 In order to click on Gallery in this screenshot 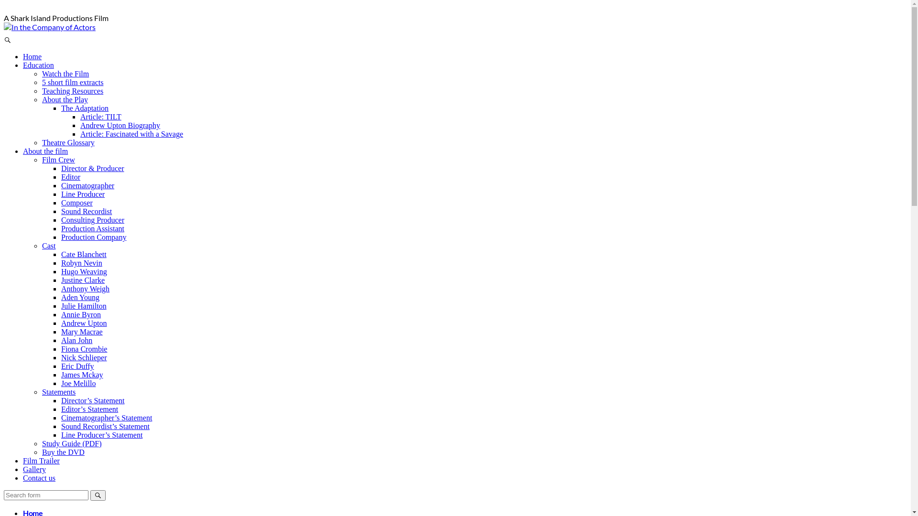, I will do `click(34, 469)`.